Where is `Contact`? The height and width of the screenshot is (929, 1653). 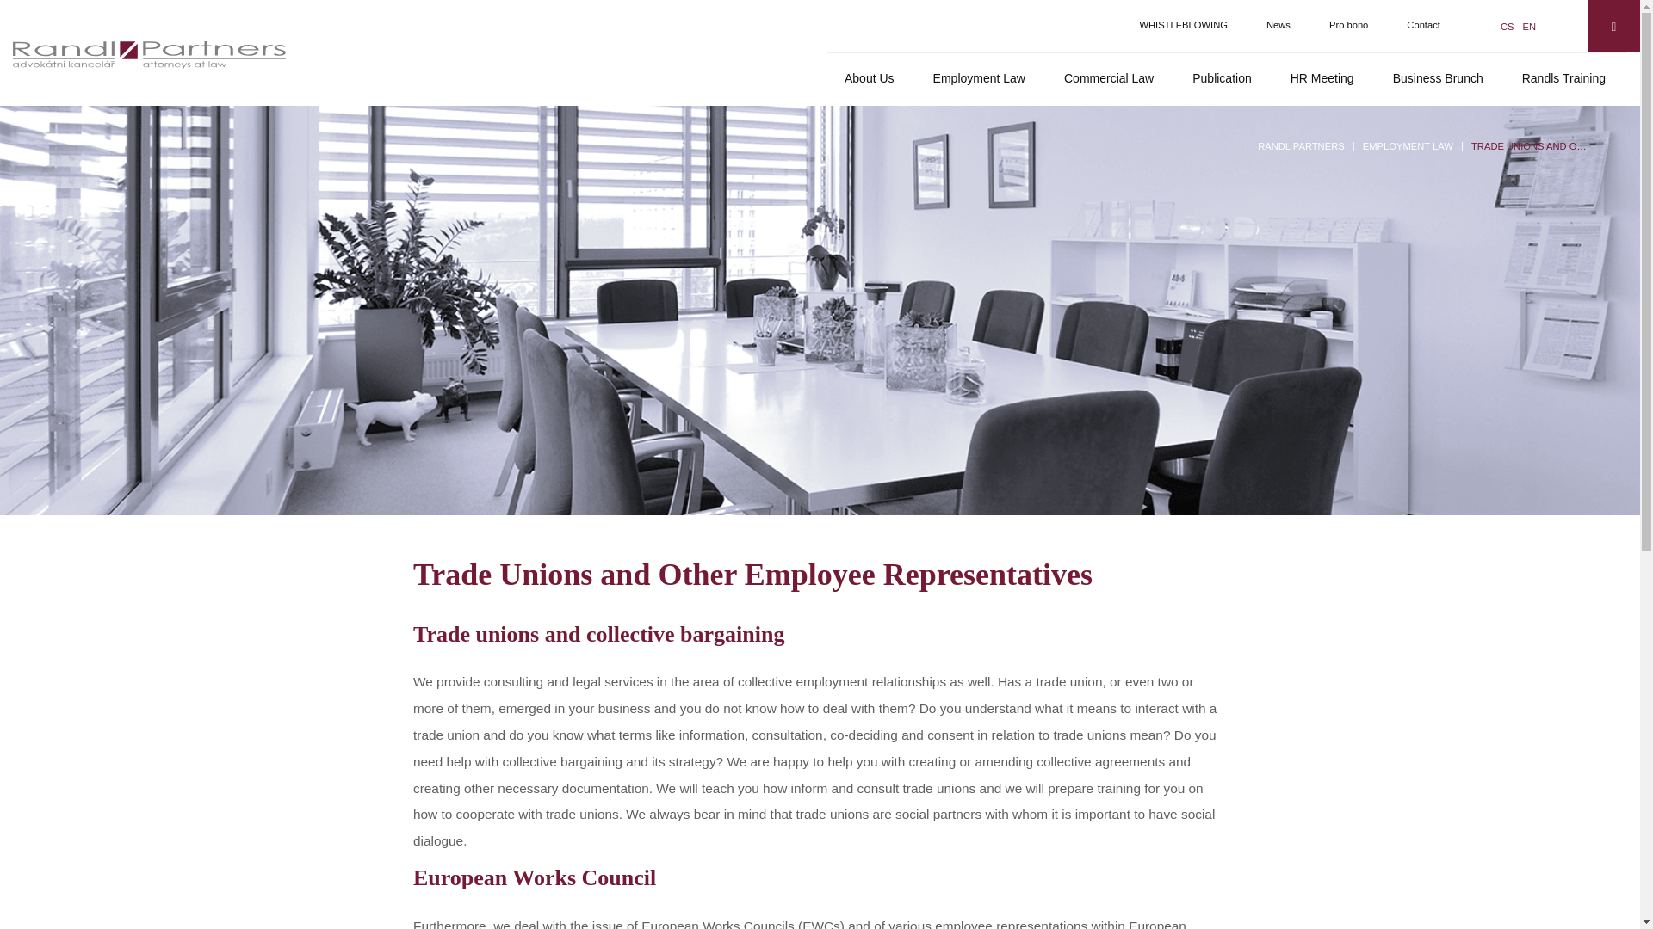
Contact is located at coordinates (1424, 25).